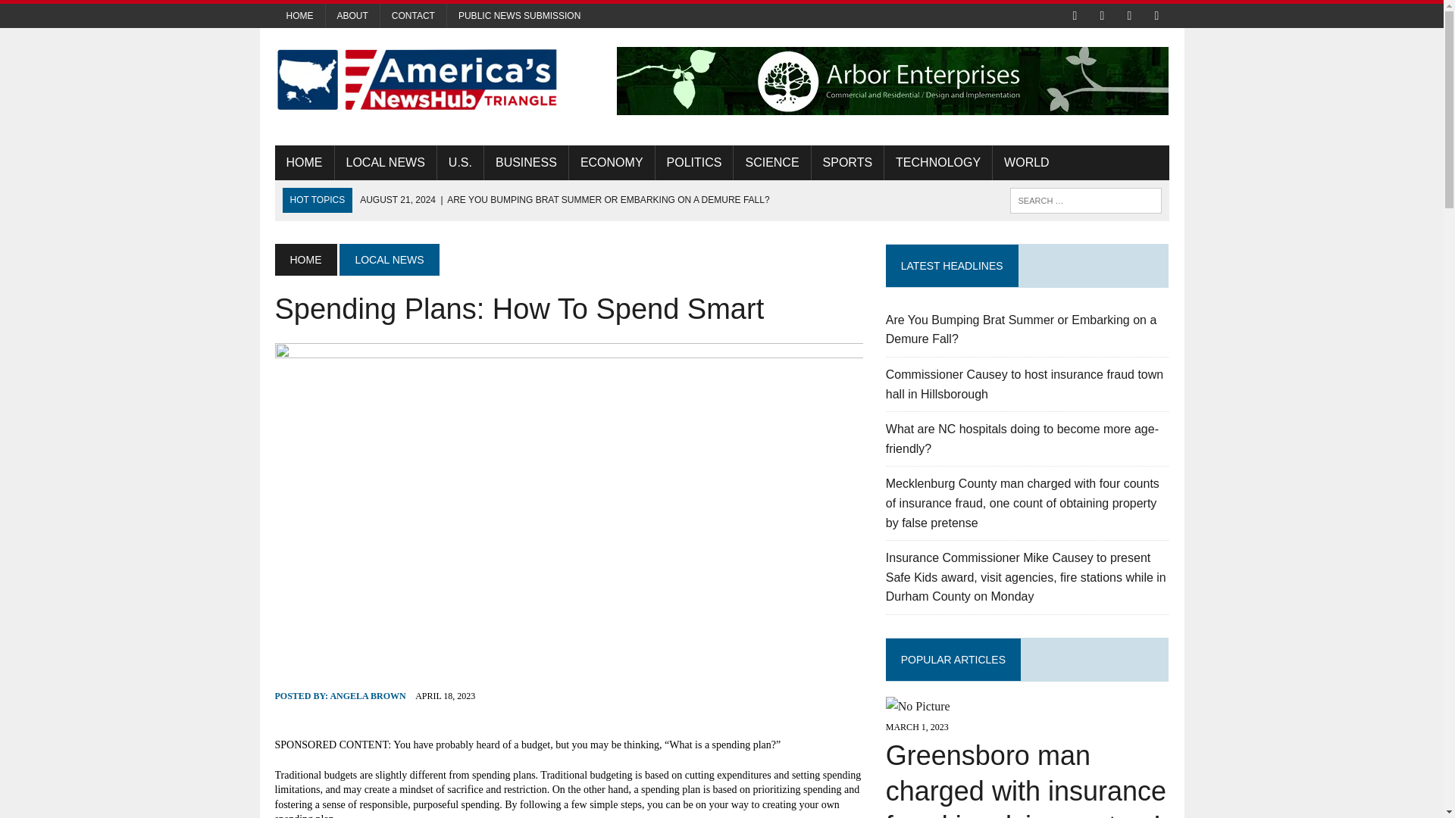 The image size is (1455, 818). I want to click on SPORTS, so click(848, 162).